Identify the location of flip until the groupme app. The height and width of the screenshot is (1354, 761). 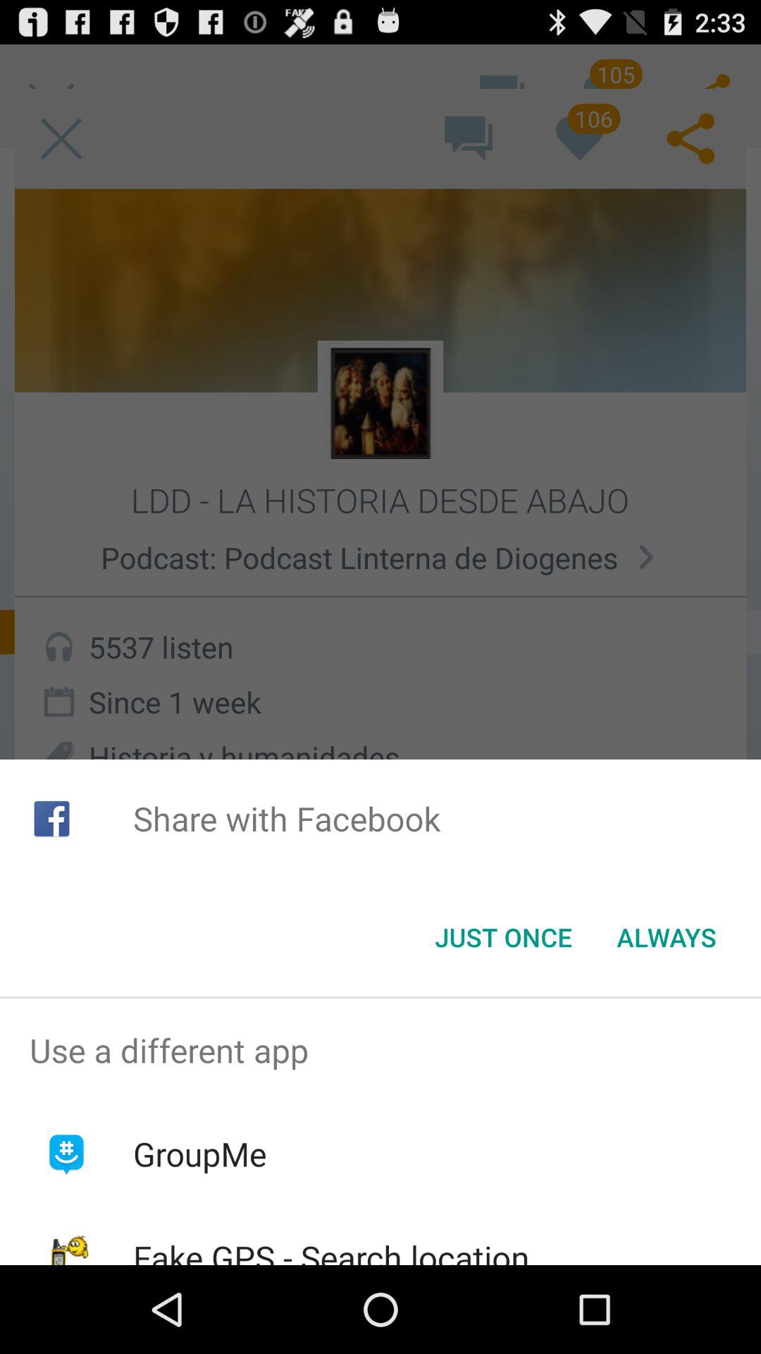
(199, 1154).